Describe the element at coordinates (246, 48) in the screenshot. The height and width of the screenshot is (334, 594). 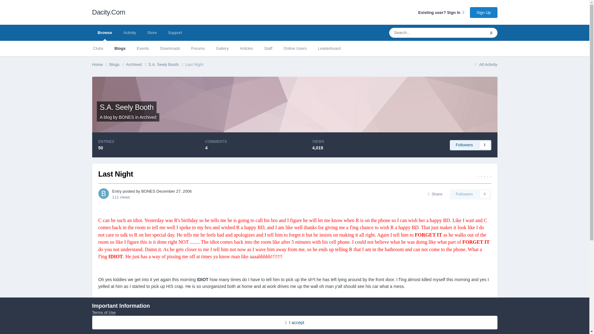
I see `Articles` at that location.